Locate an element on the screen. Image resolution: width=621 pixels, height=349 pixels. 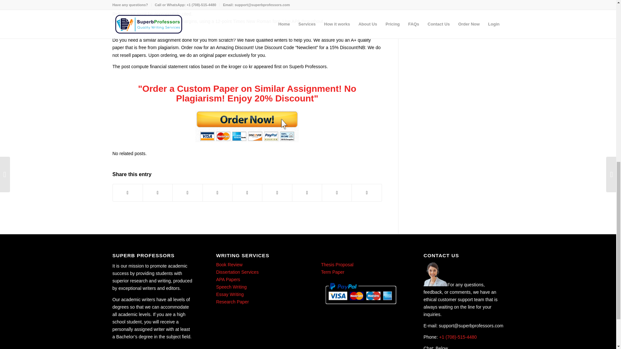
Dissertation Services is located at coordinates (237, 272).